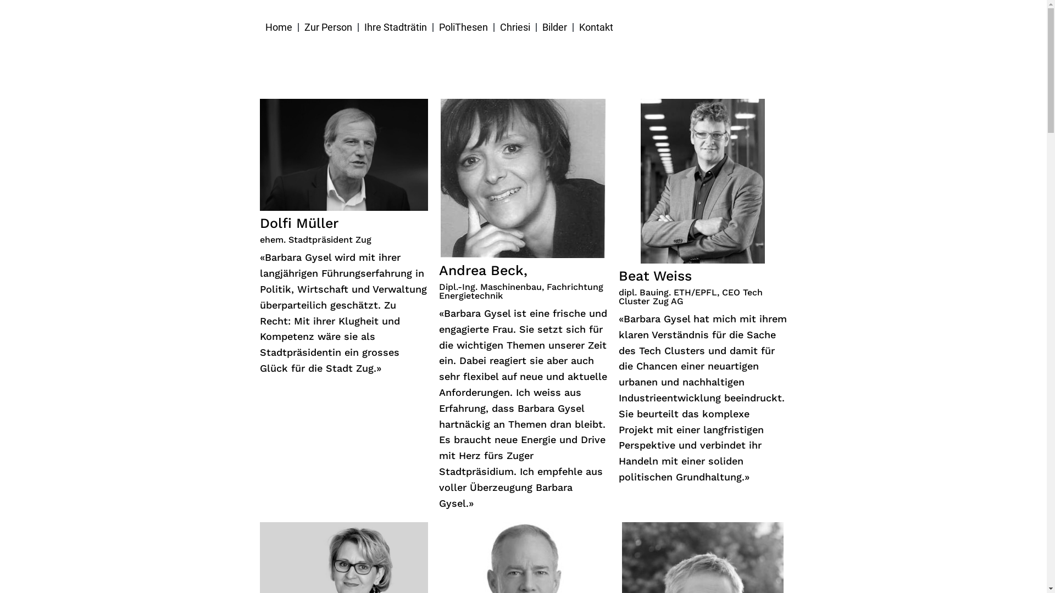 The image size is (1055, 593). I want to click on Chriesi, so click(515, 27).